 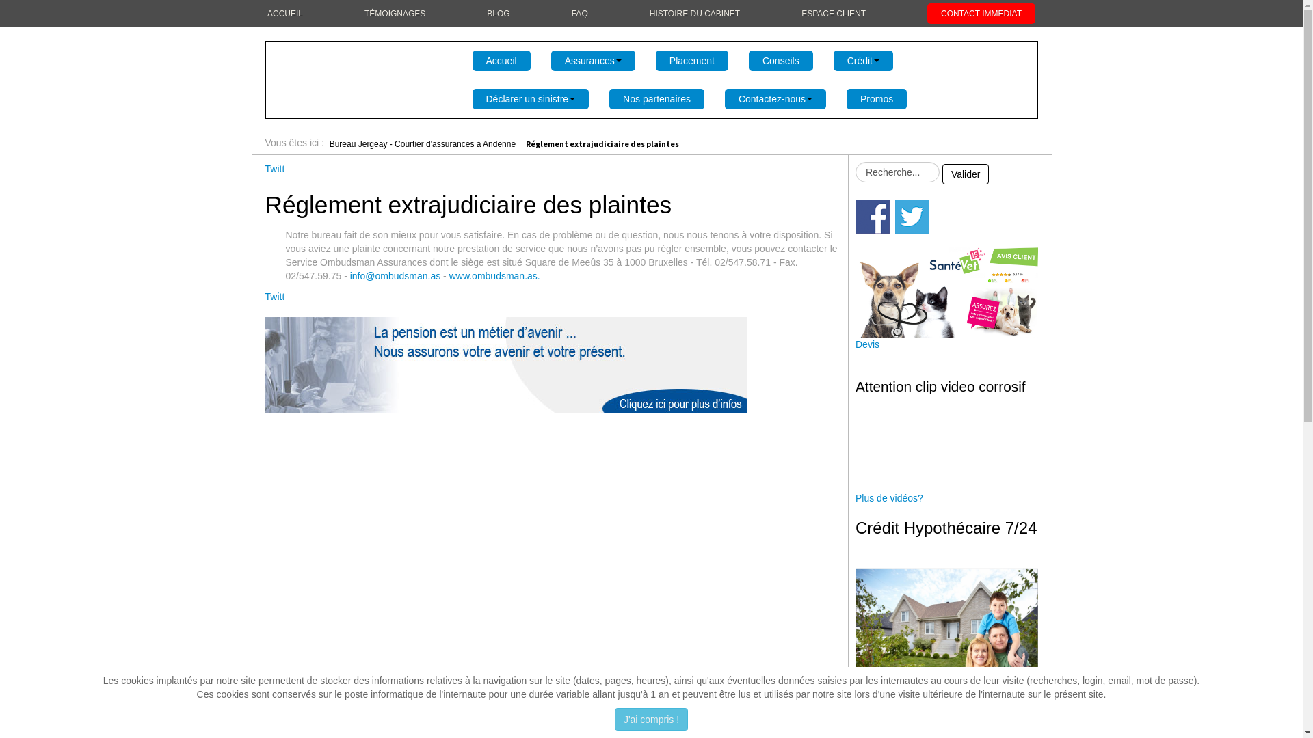 I want to click on ACCUEIL, so click(x=285, y=14).